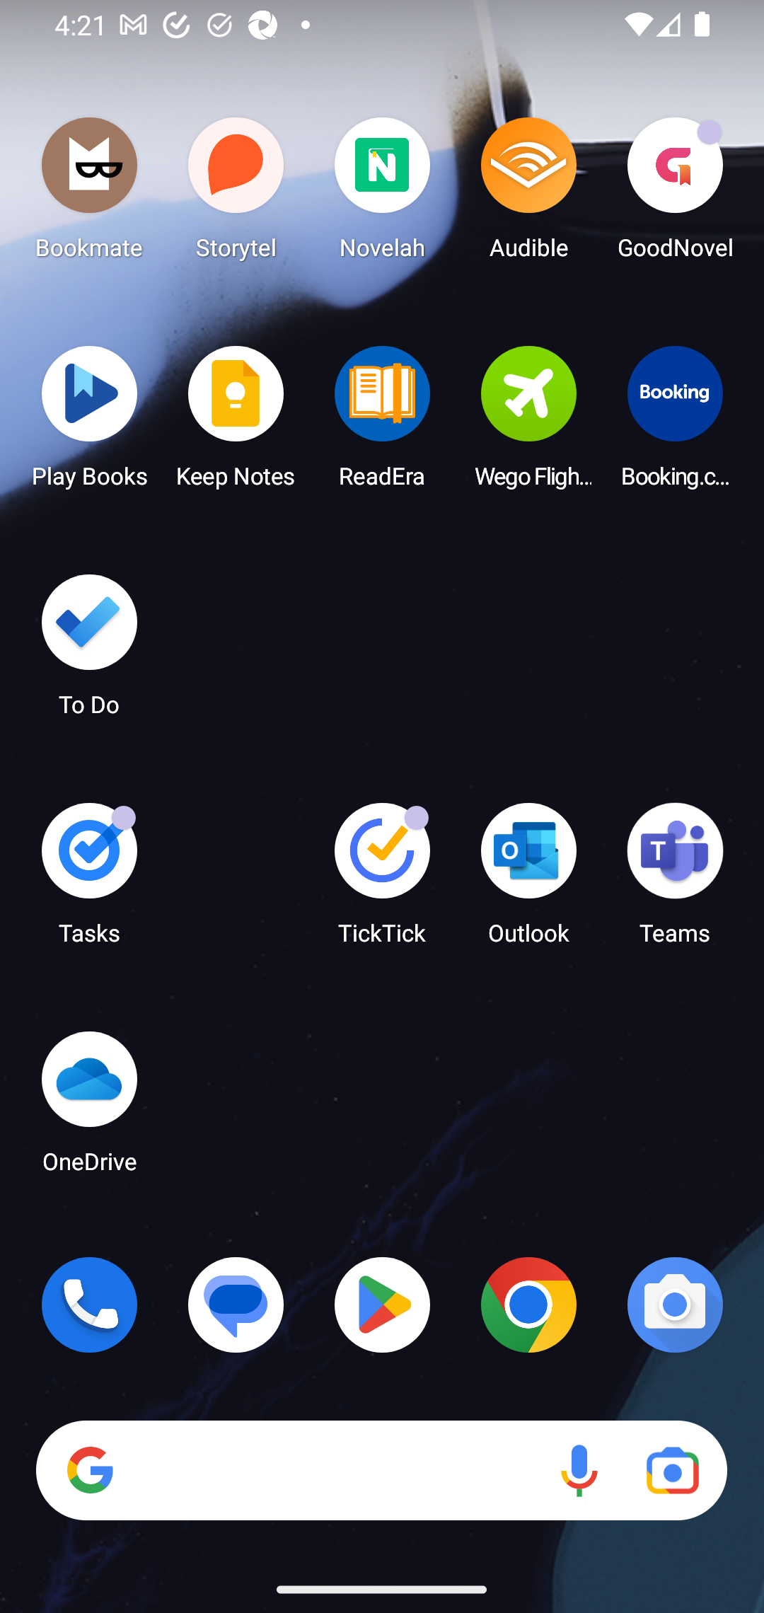  I want to click on Search Voice search Google Lens, so click(381, 1471).